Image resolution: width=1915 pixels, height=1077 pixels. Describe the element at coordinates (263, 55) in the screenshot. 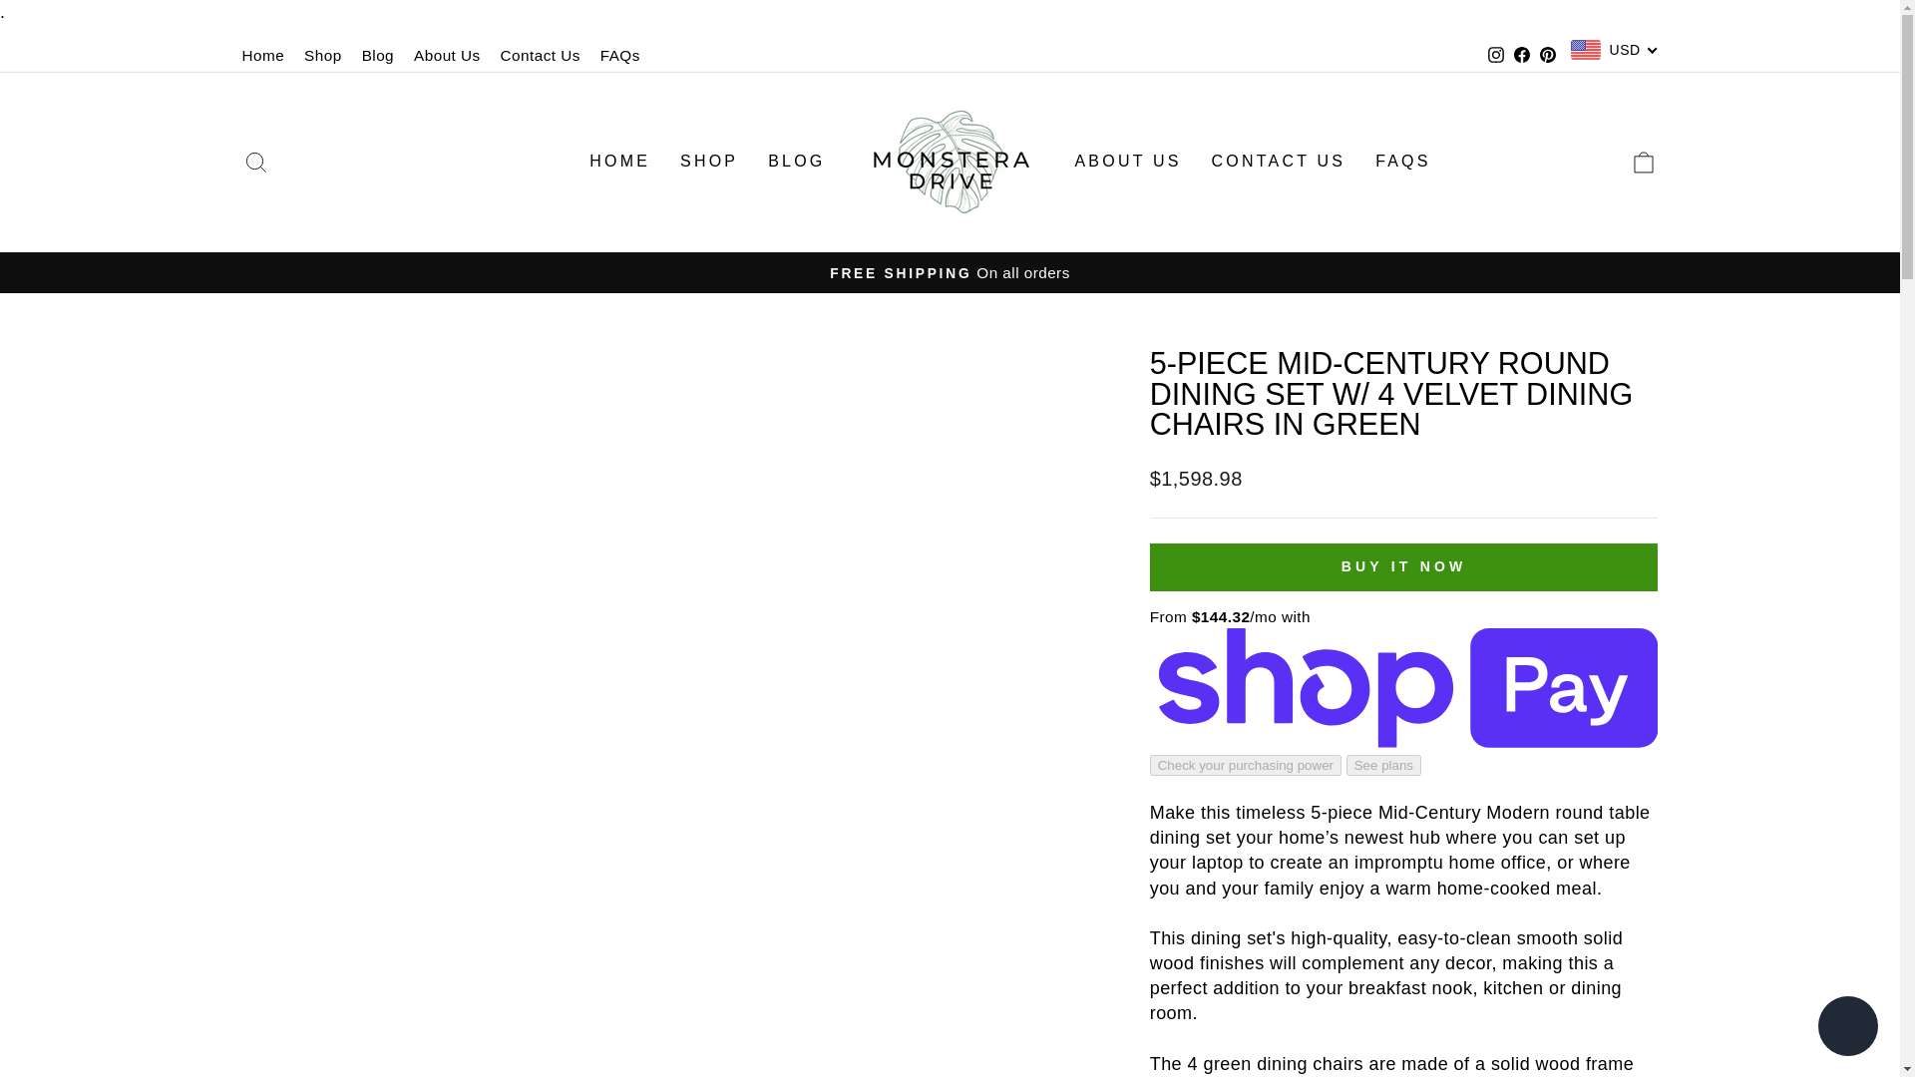

I see `Home` at that location.